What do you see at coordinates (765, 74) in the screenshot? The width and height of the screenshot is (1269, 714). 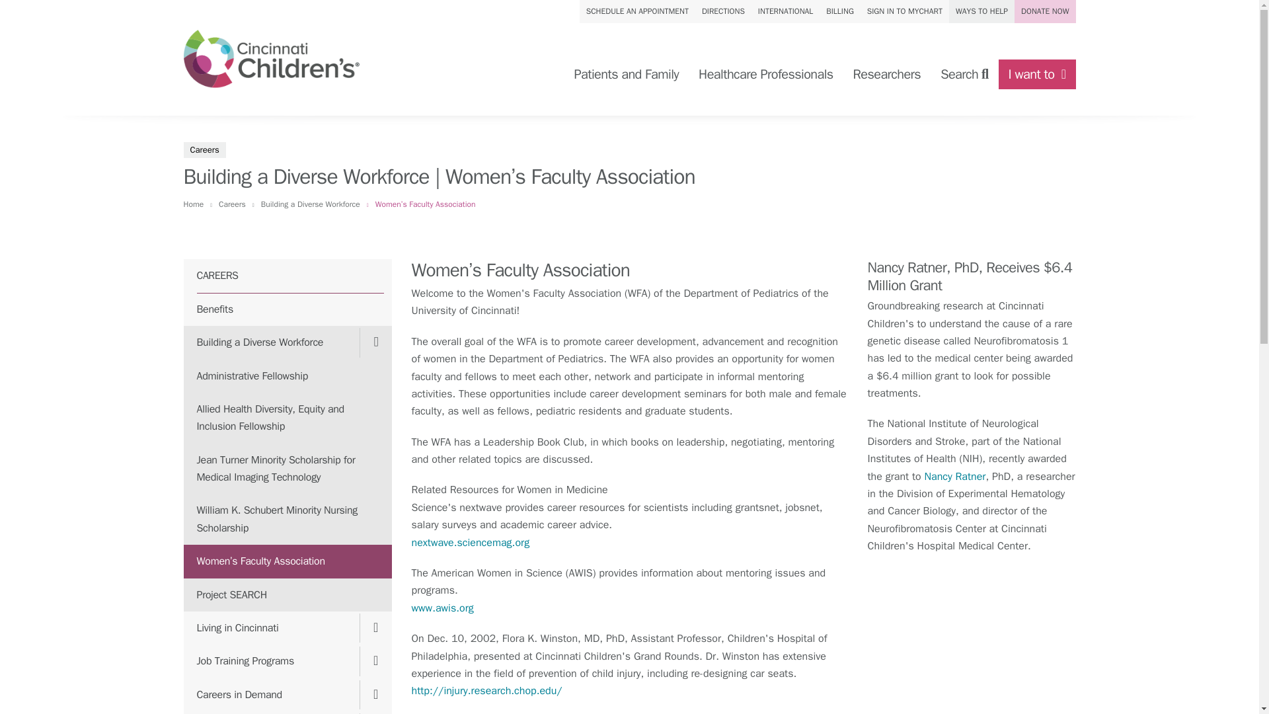 I see `Healthcare Professionals` at bounding box center [765, 74].